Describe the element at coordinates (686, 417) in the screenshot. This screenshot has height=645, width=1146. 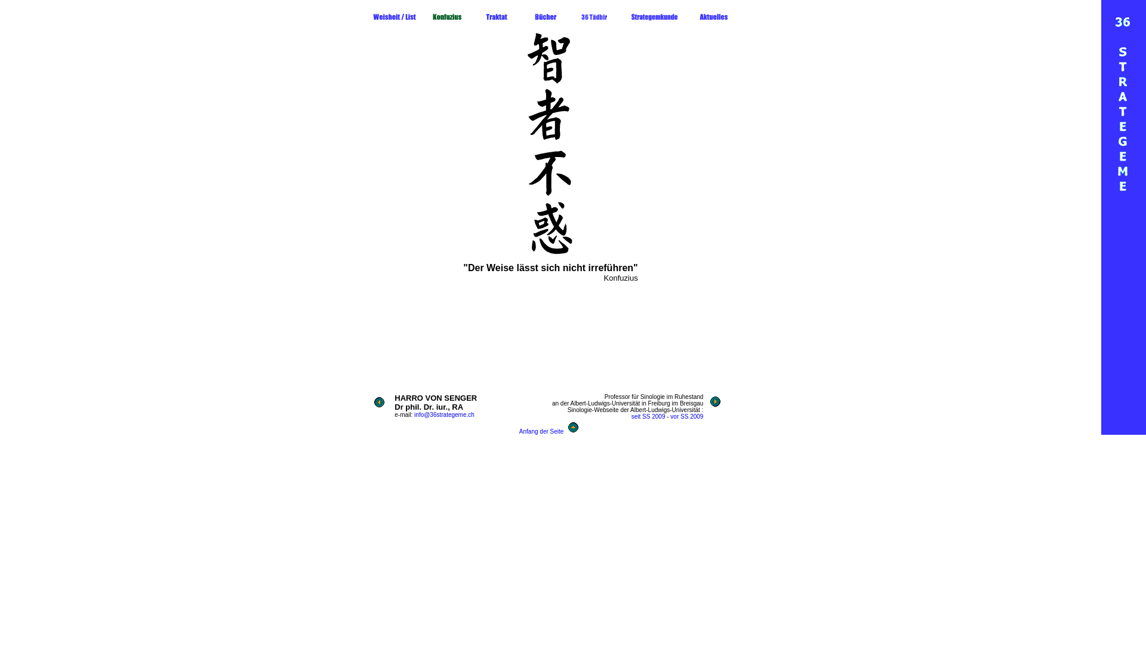
I see `vor SS 2009` at that location.